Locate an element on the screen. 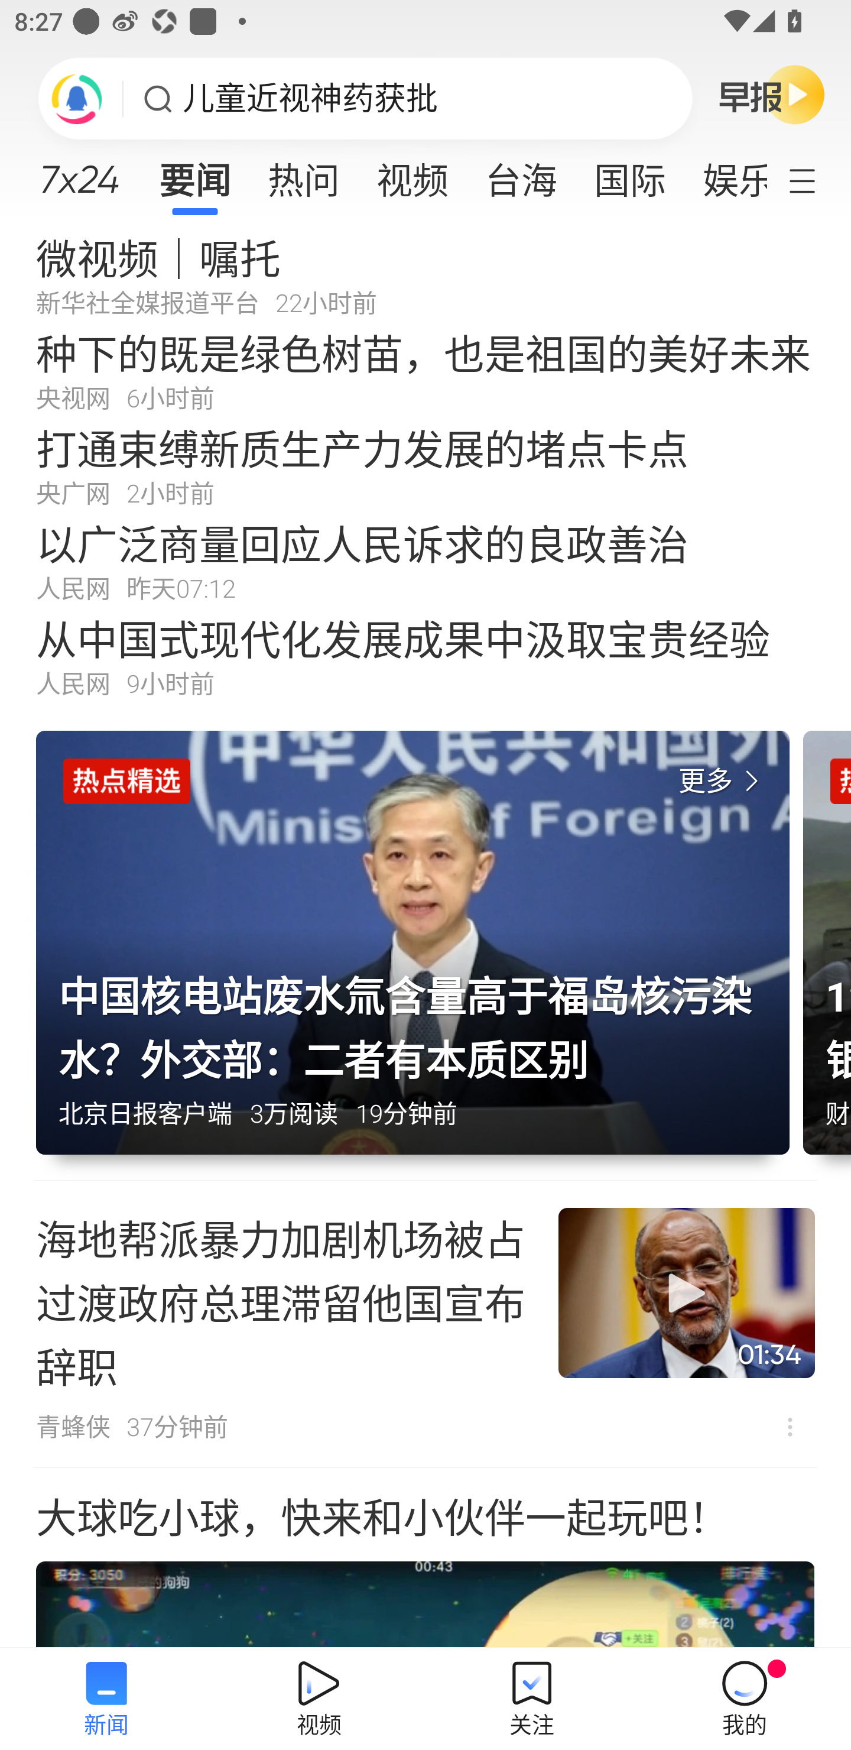 The width and height of the screenshot is (851, 1750). 早晚报 is located at coordinates (772, 94).